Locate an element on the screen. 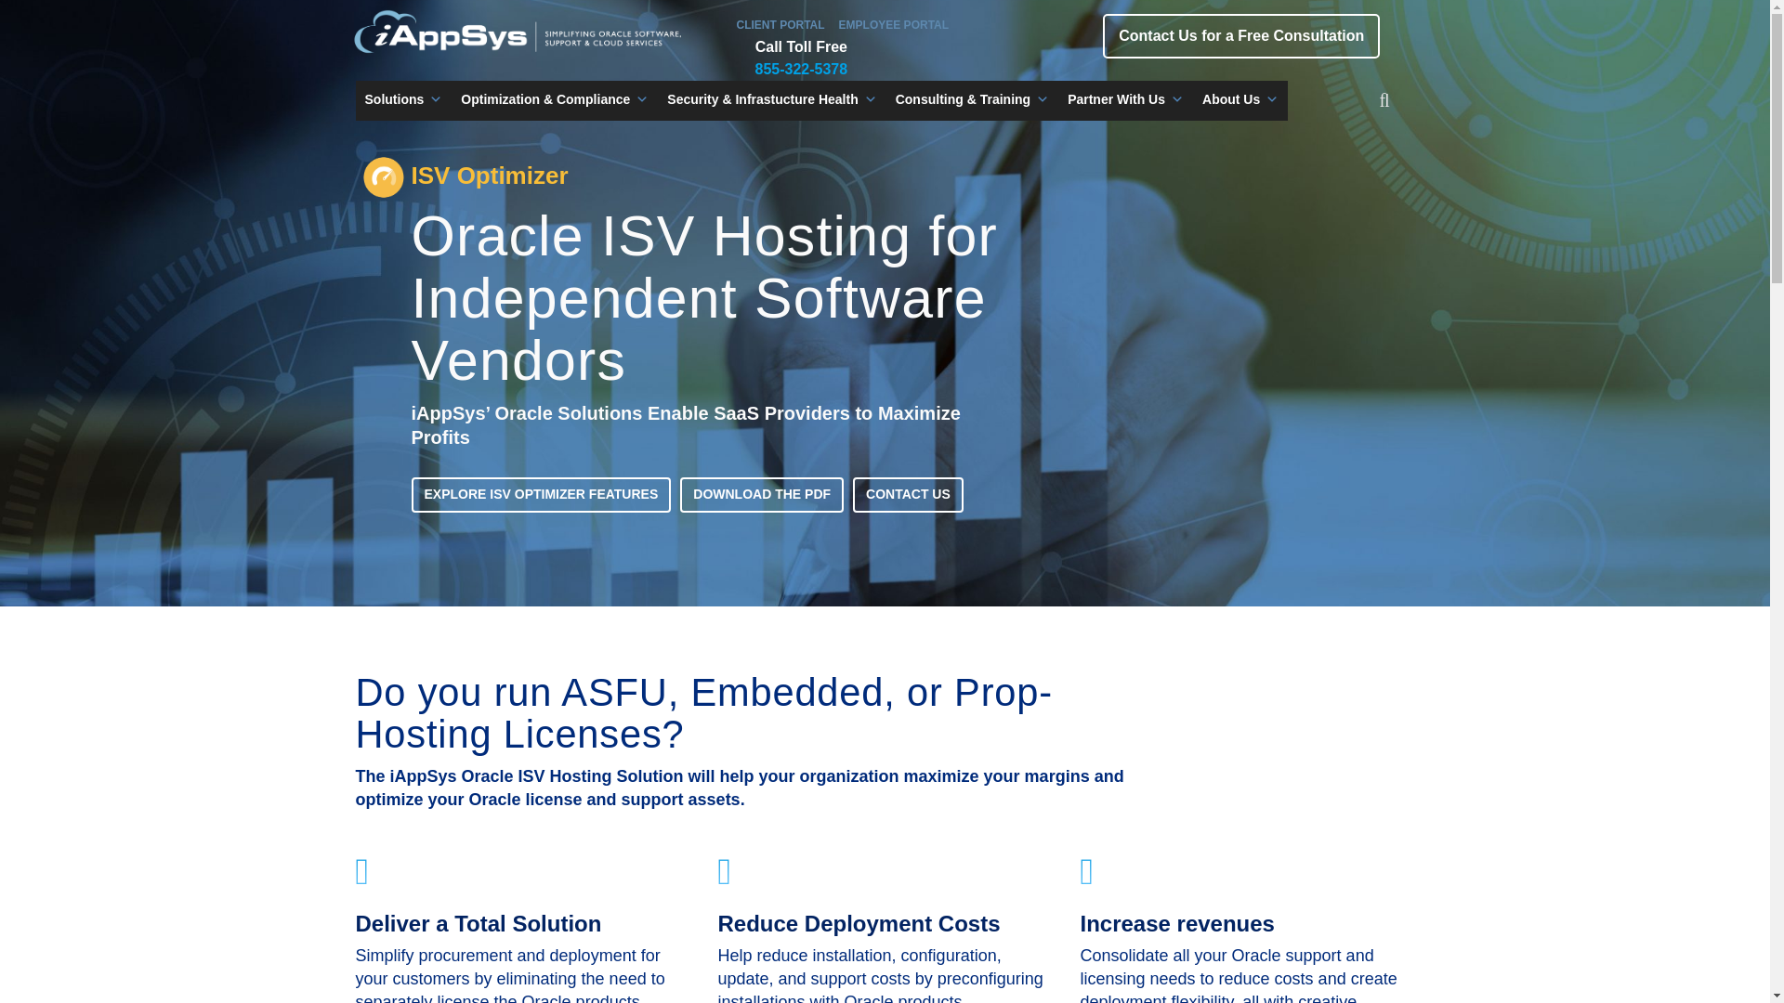 Image resolution: width=1784 pixels, height=1003 pixels. EXPLORE ISV OPTIMIZER FEATURES is located at coordinates (540, 494).